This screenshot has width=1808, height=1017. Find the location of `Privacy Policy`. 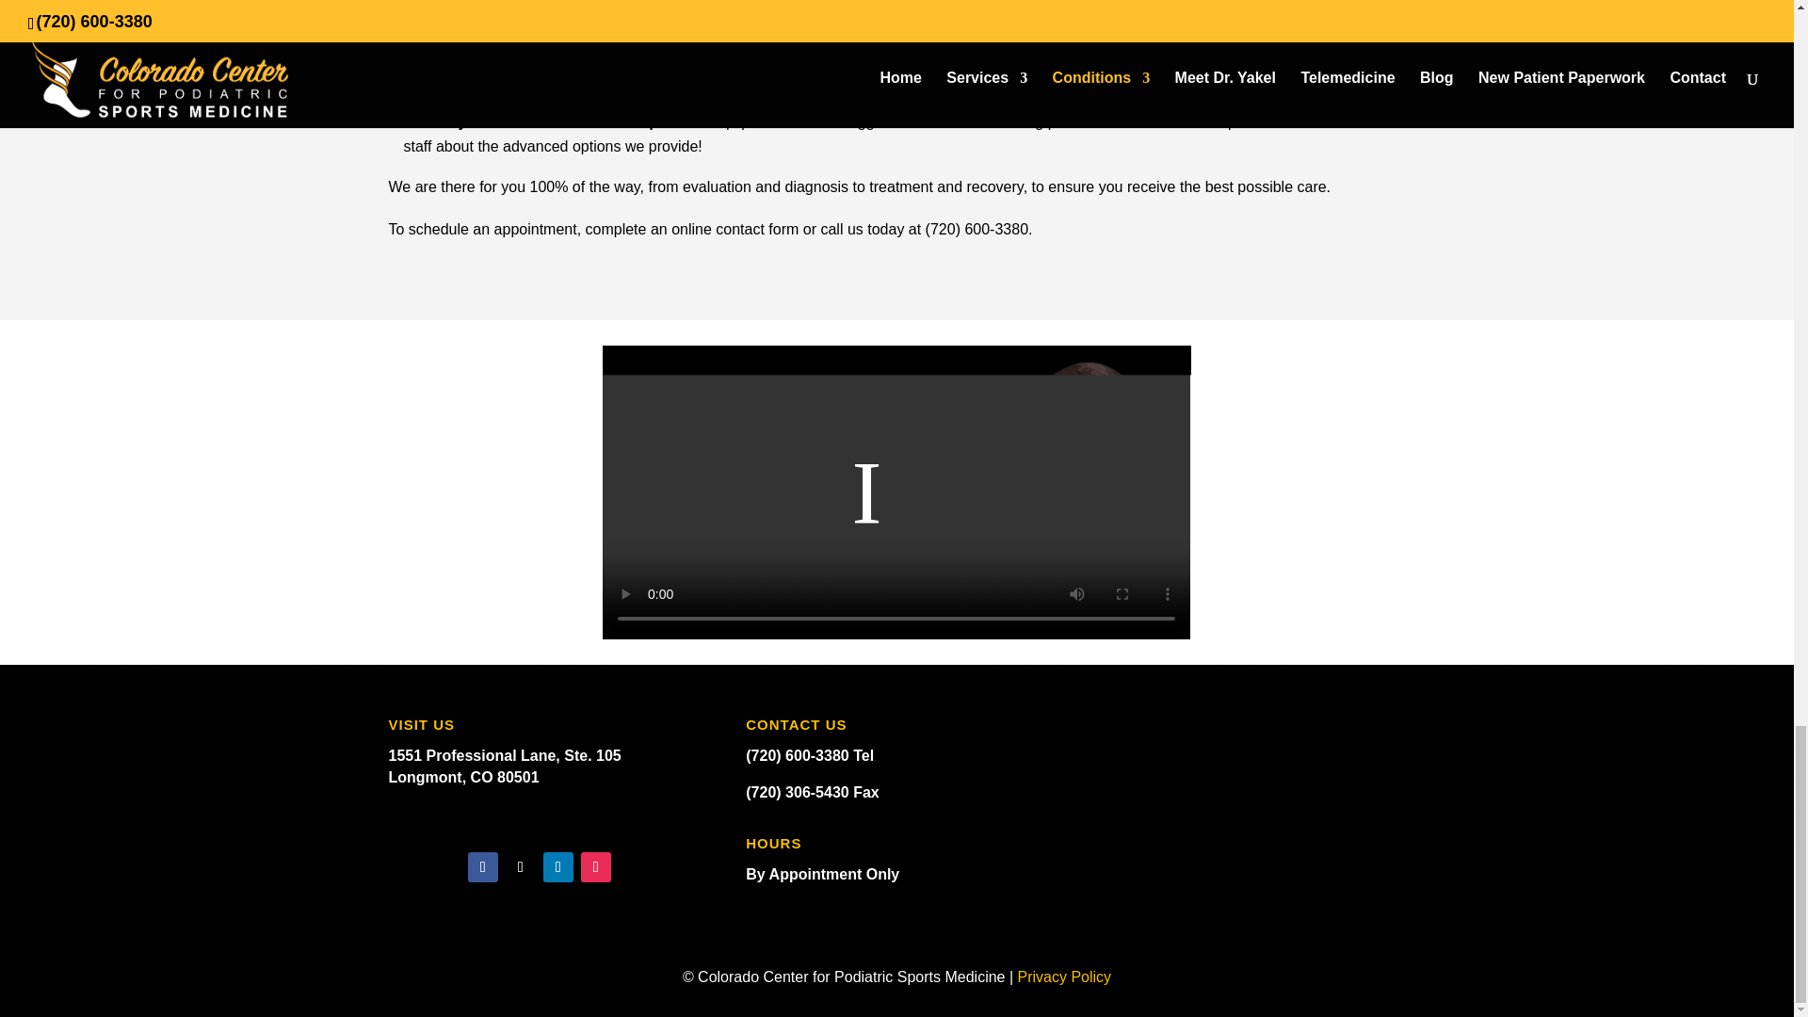

Privacy Policy is located at coordinates (1064, 977).